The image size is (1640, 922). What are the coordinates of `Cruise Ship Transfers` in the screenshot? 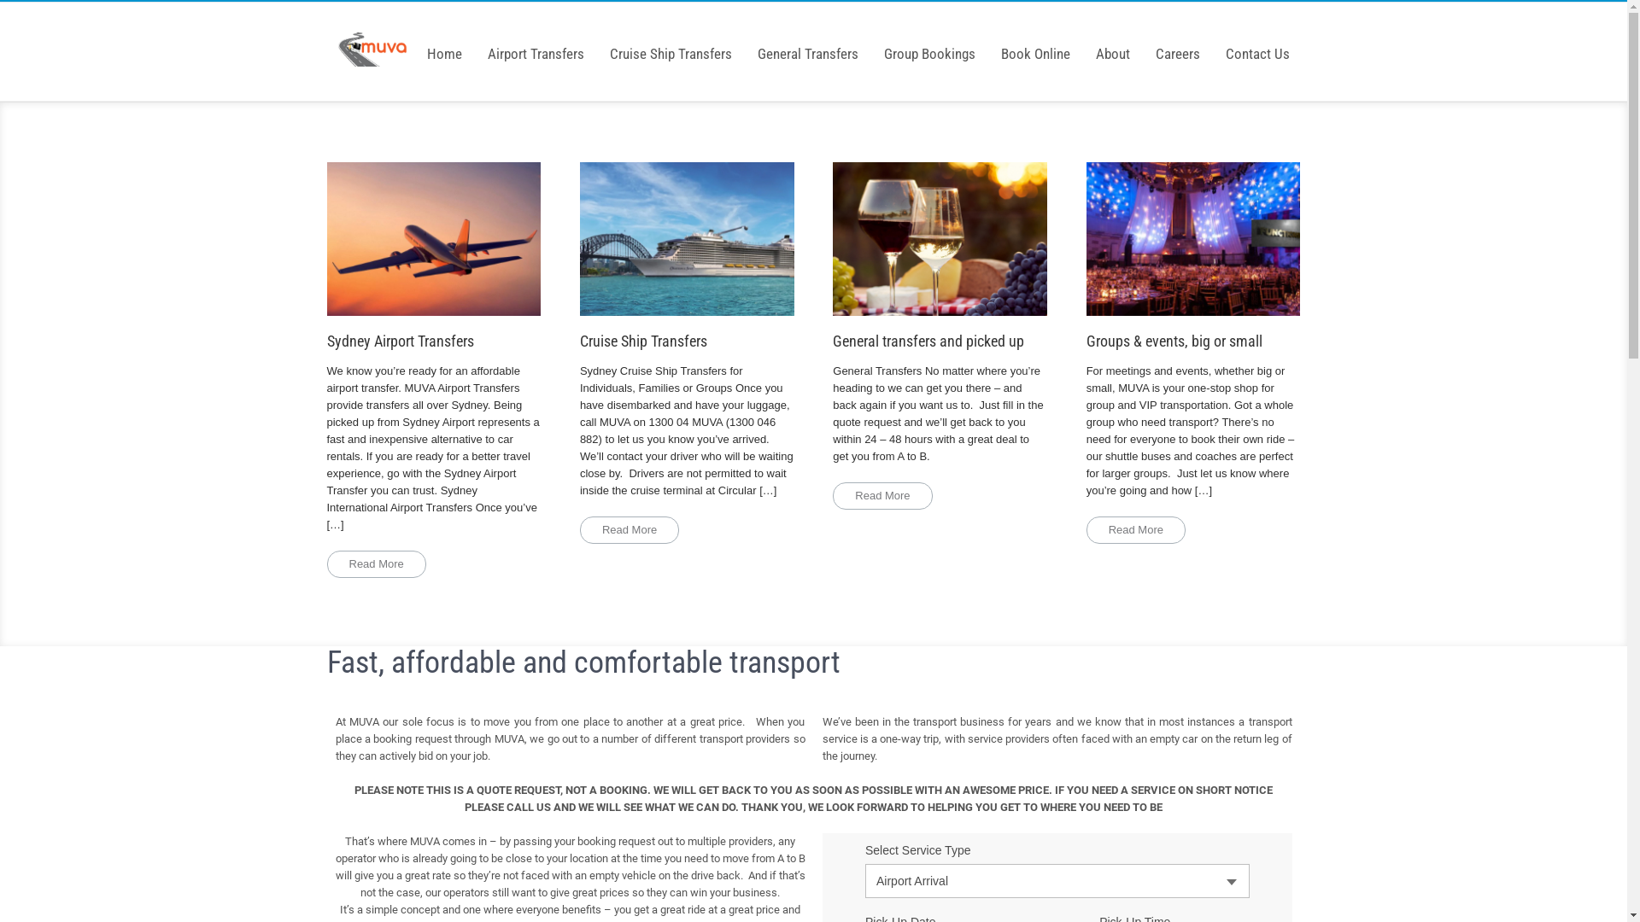 It's located at (687, 256).